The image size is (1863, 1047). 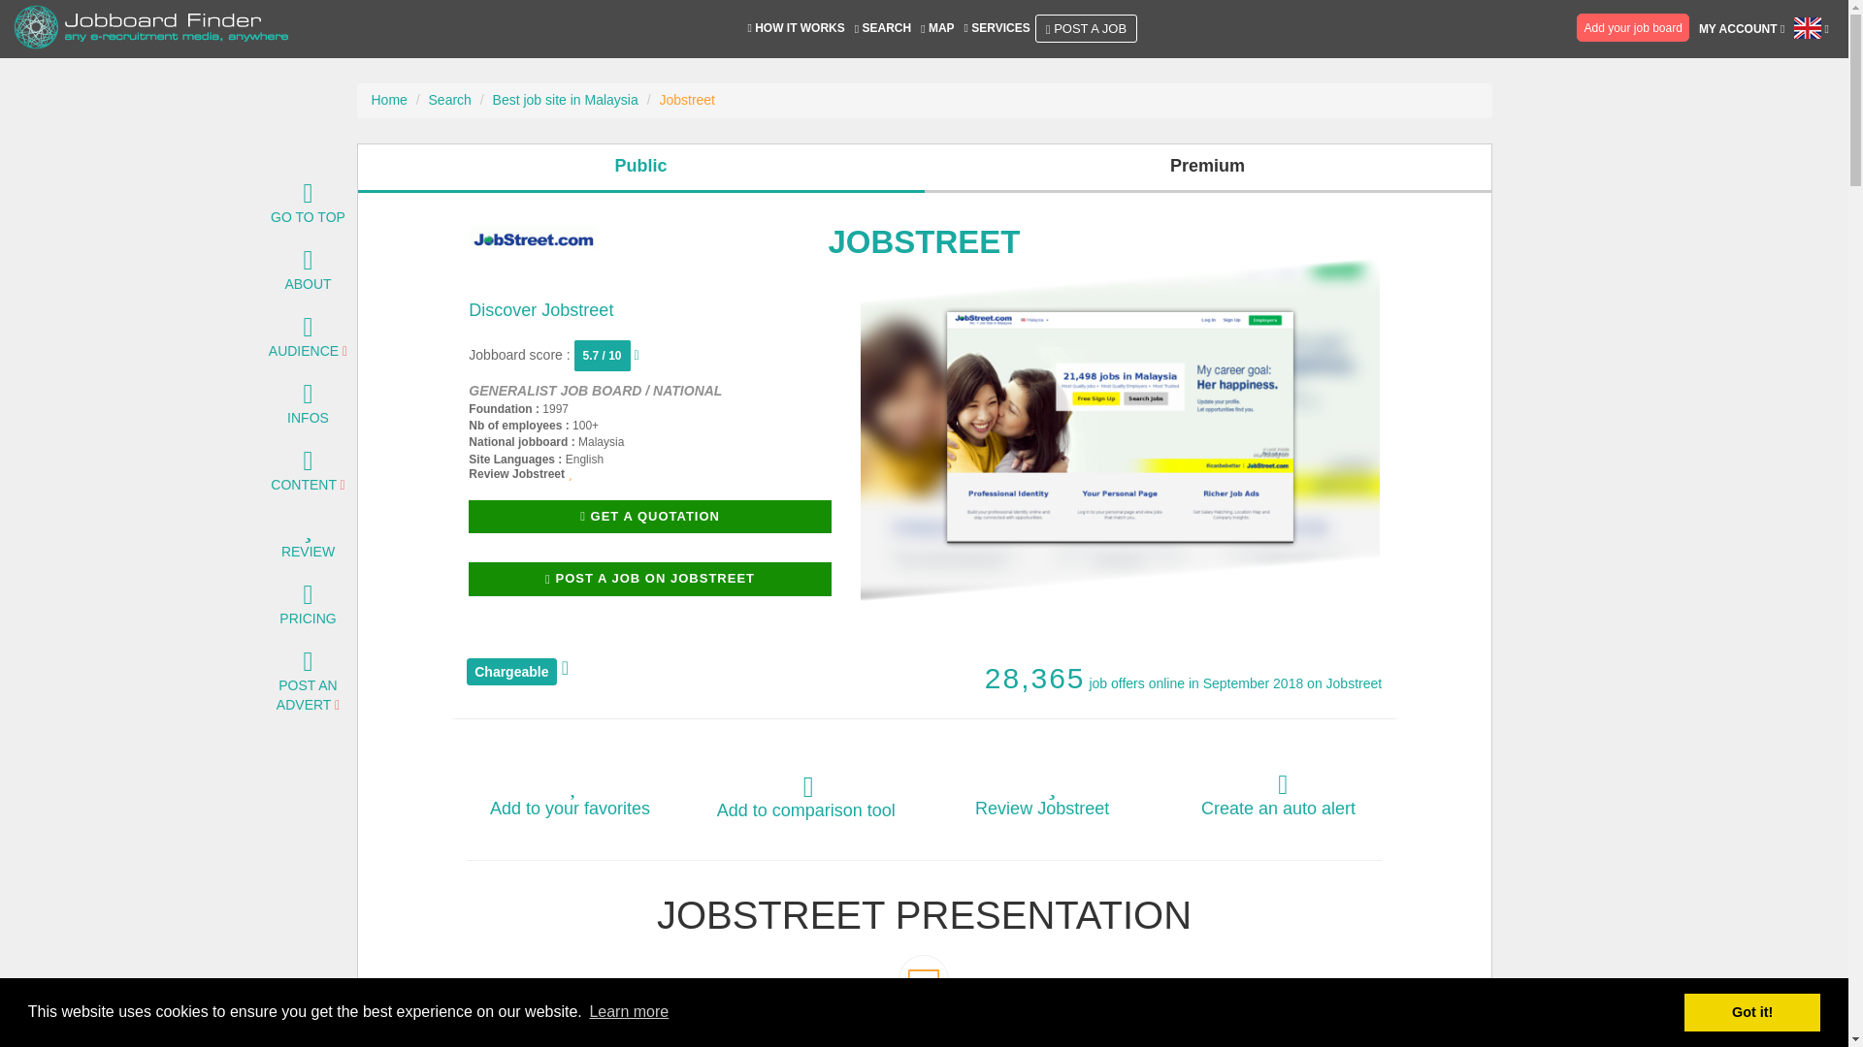 I want to click on Add your job board, so click(x=1634, y=27).